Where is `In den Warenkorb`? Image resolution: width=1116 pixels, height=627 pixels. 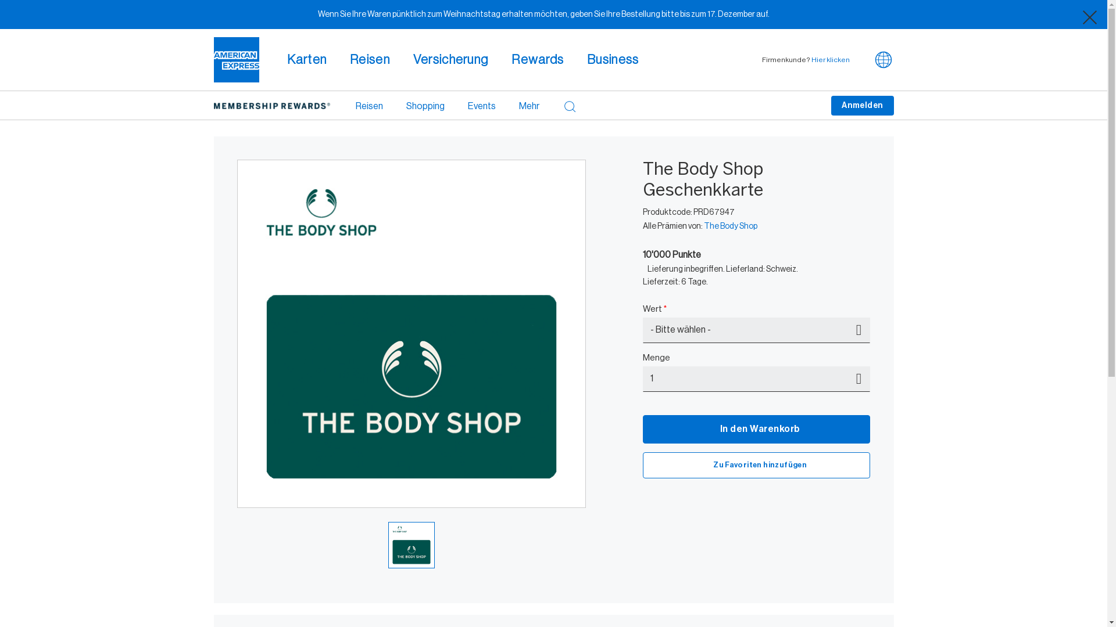 In den Warenkorb is located at coordinates (757, 430).